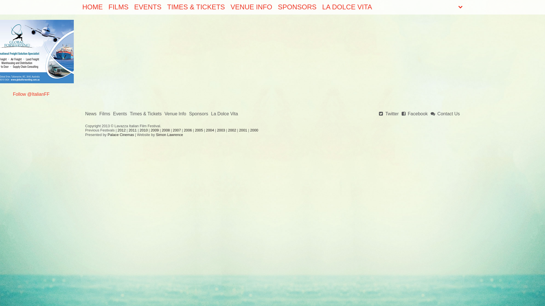  Describe the element at coordinates (146, 114) in the screenshot. I see `Times & Tickets` at that location.